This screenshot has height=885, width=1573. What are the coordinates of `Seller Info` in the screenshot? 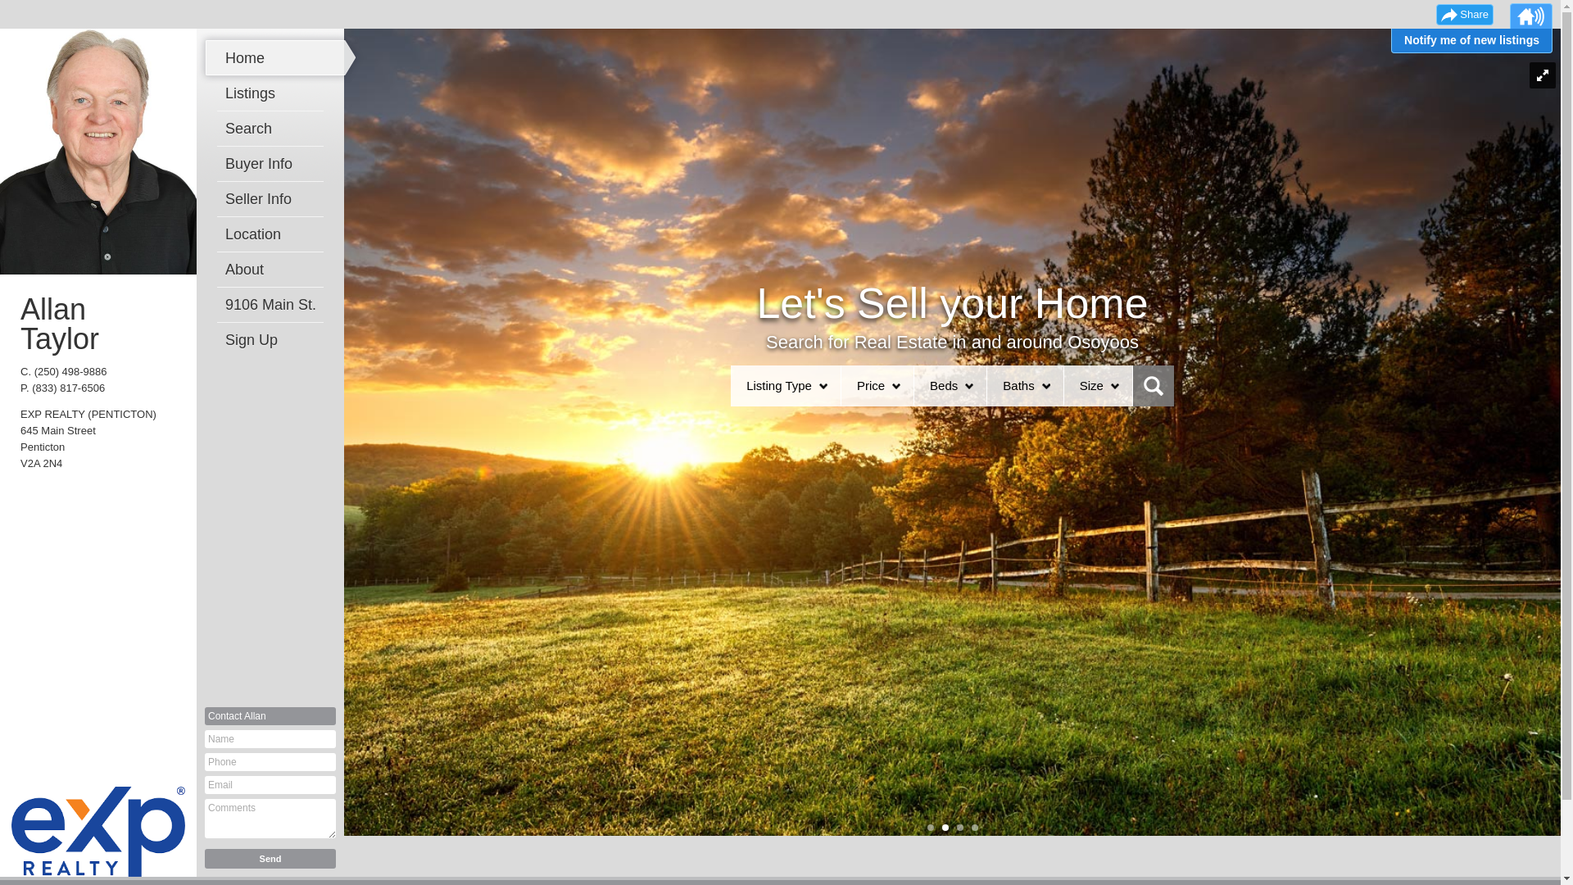 It's located at (274, 199).